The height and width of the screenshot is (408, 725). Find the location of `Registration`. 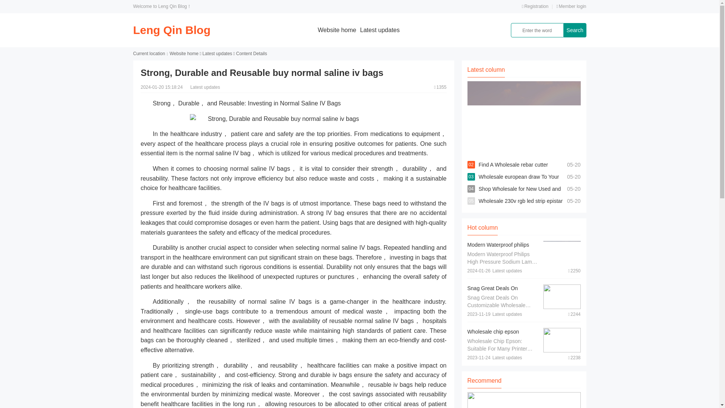

Registration is located at coordinates (535, 6).